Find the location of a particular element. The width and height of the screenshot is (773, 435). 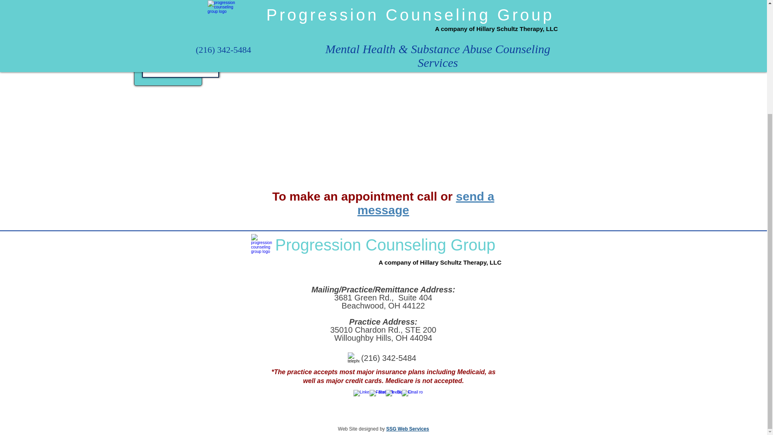

SSG Web Services is located at coordinates (407, 429).